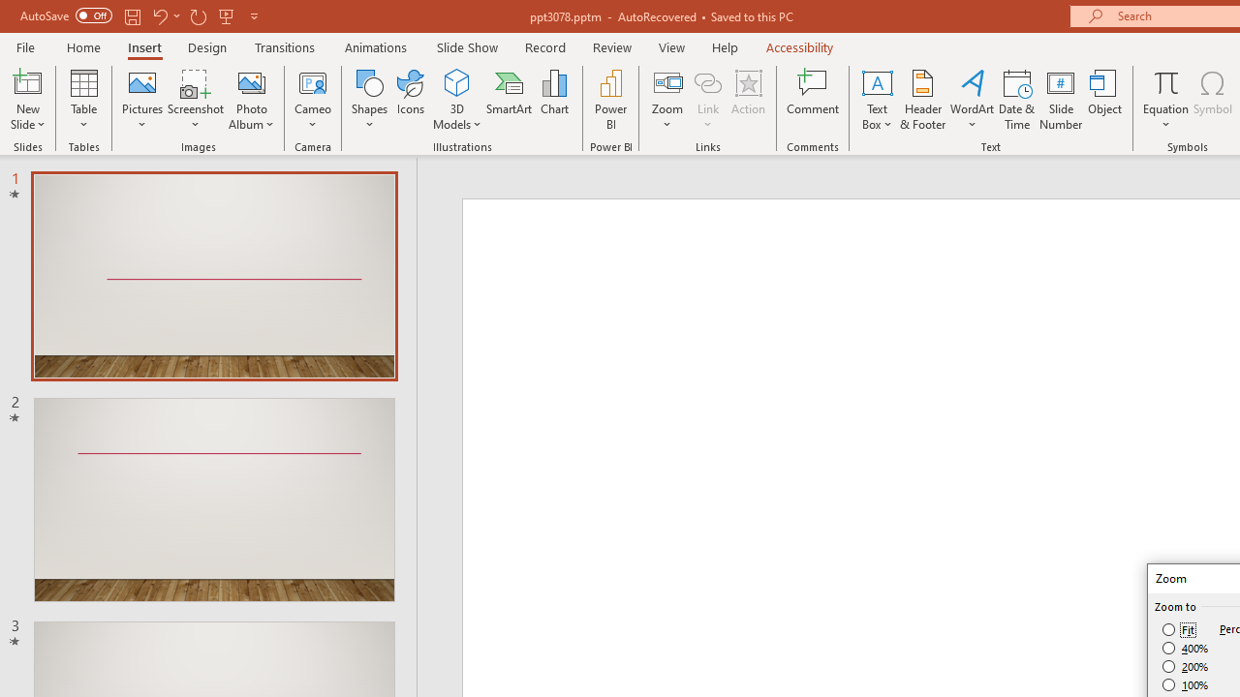  I want to click on New Photo Album..., so click(252, 81).